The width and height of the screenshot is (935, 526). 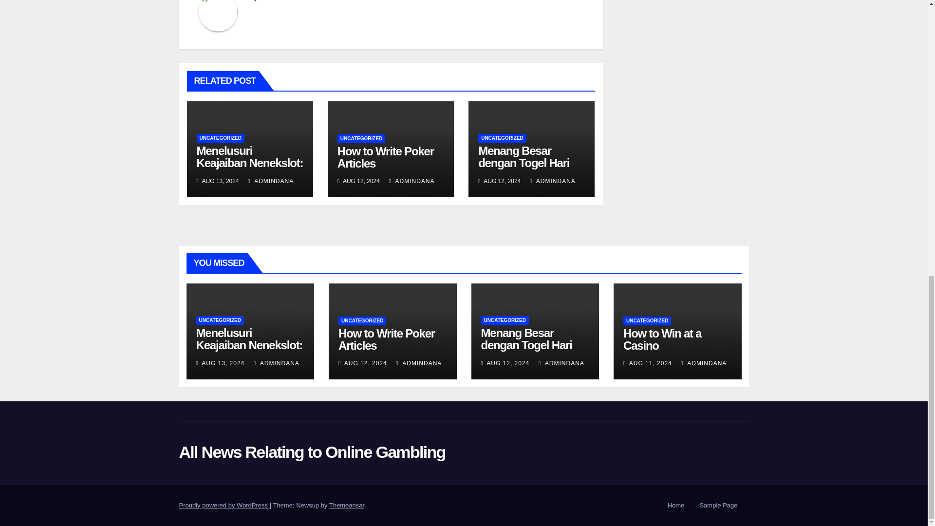 I want to click on Permalink to: How to Write Poker Articles, so click(x=386, y=157).